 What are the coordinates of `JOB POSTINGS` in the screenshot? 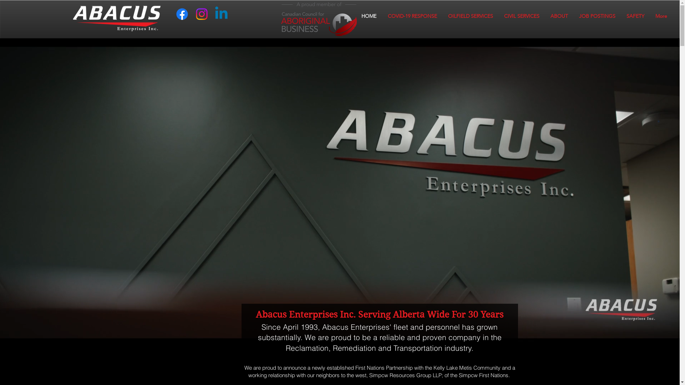 It's located at (597, 16).